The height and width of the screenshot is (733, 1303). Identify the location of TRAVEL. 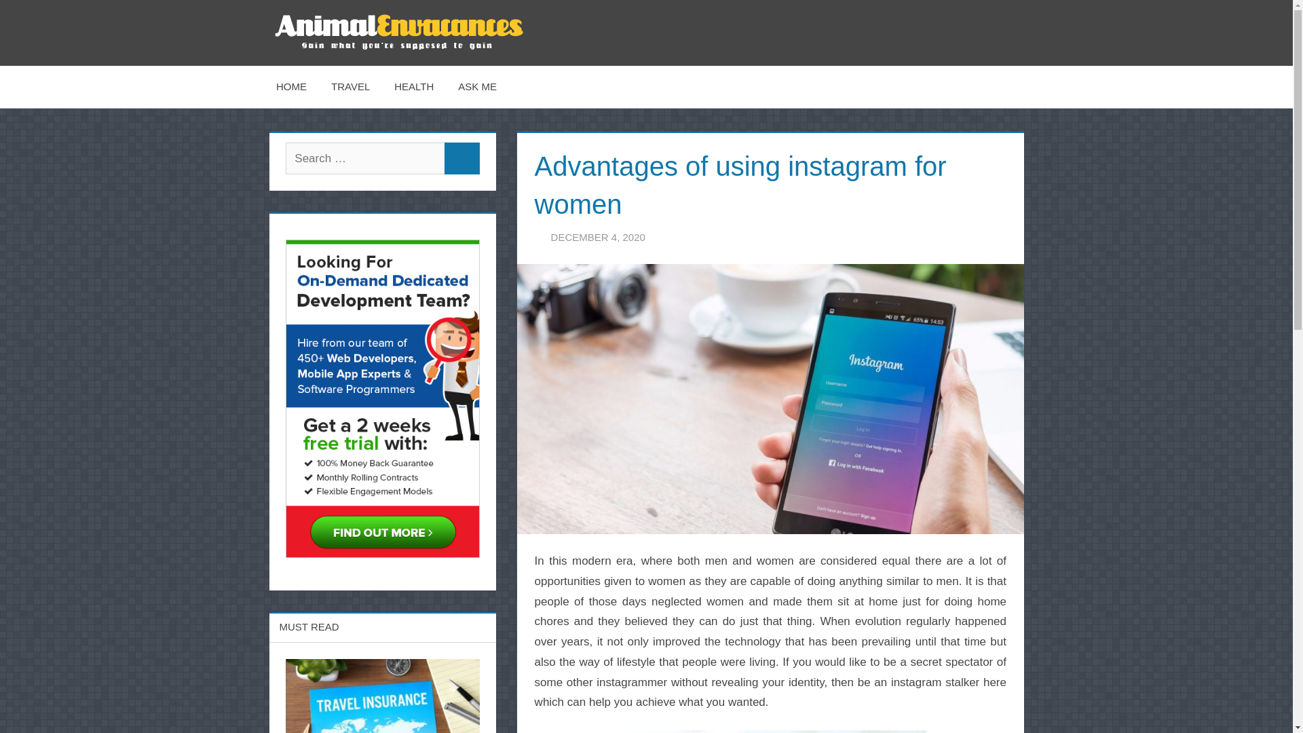
(350, 86).